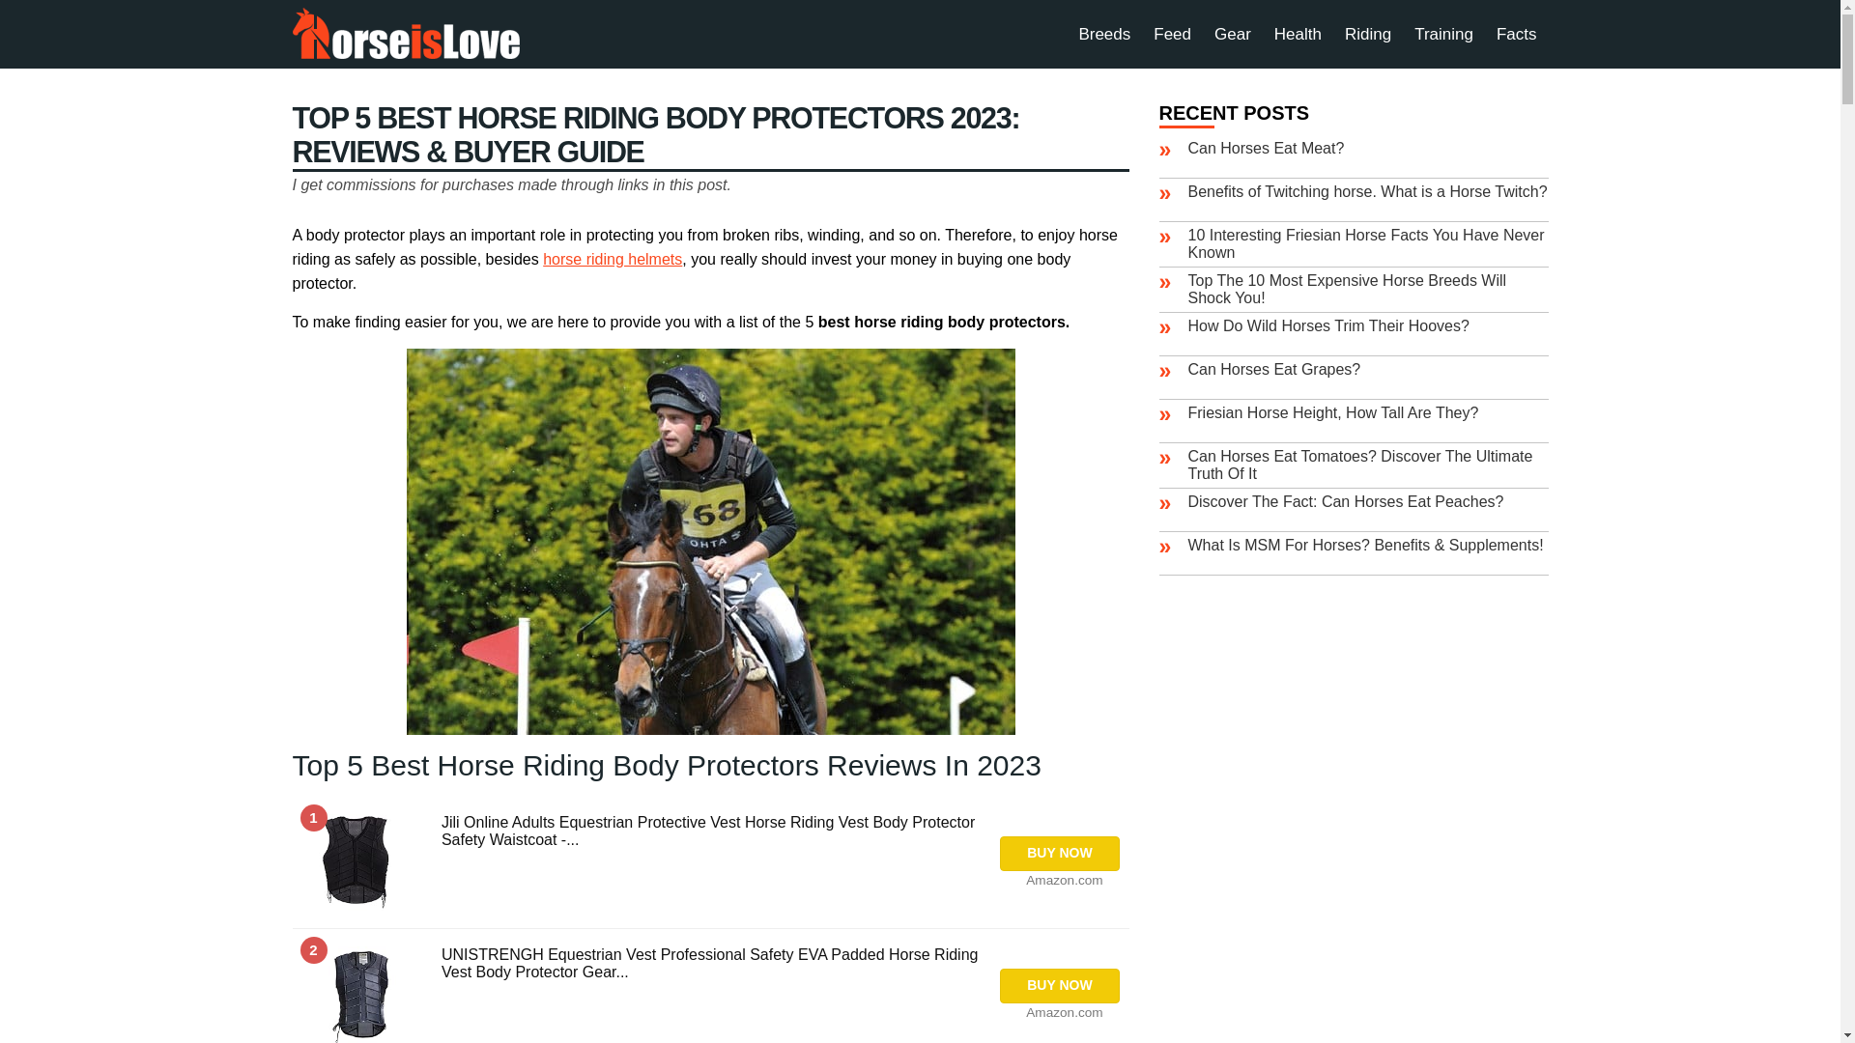 This screenshot has height=1043, width=1855. What do you see at coordinates (1517, 35) in the screenshot?
I see `Facts` at bounding box center [1517, 35].